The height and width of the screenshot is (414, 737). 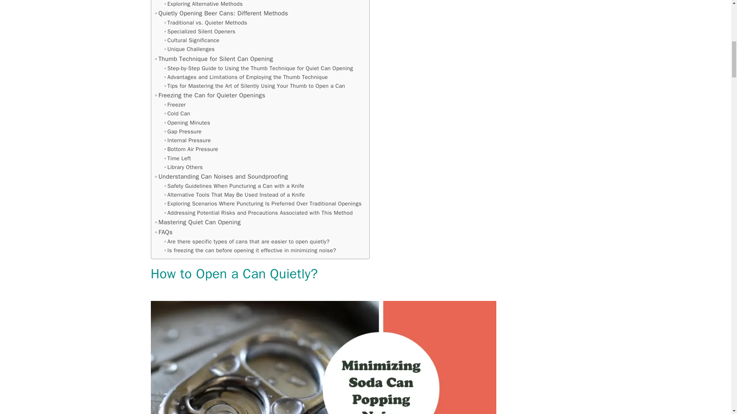 I want to click on Cultural Significance, so click(x=192, y=40).